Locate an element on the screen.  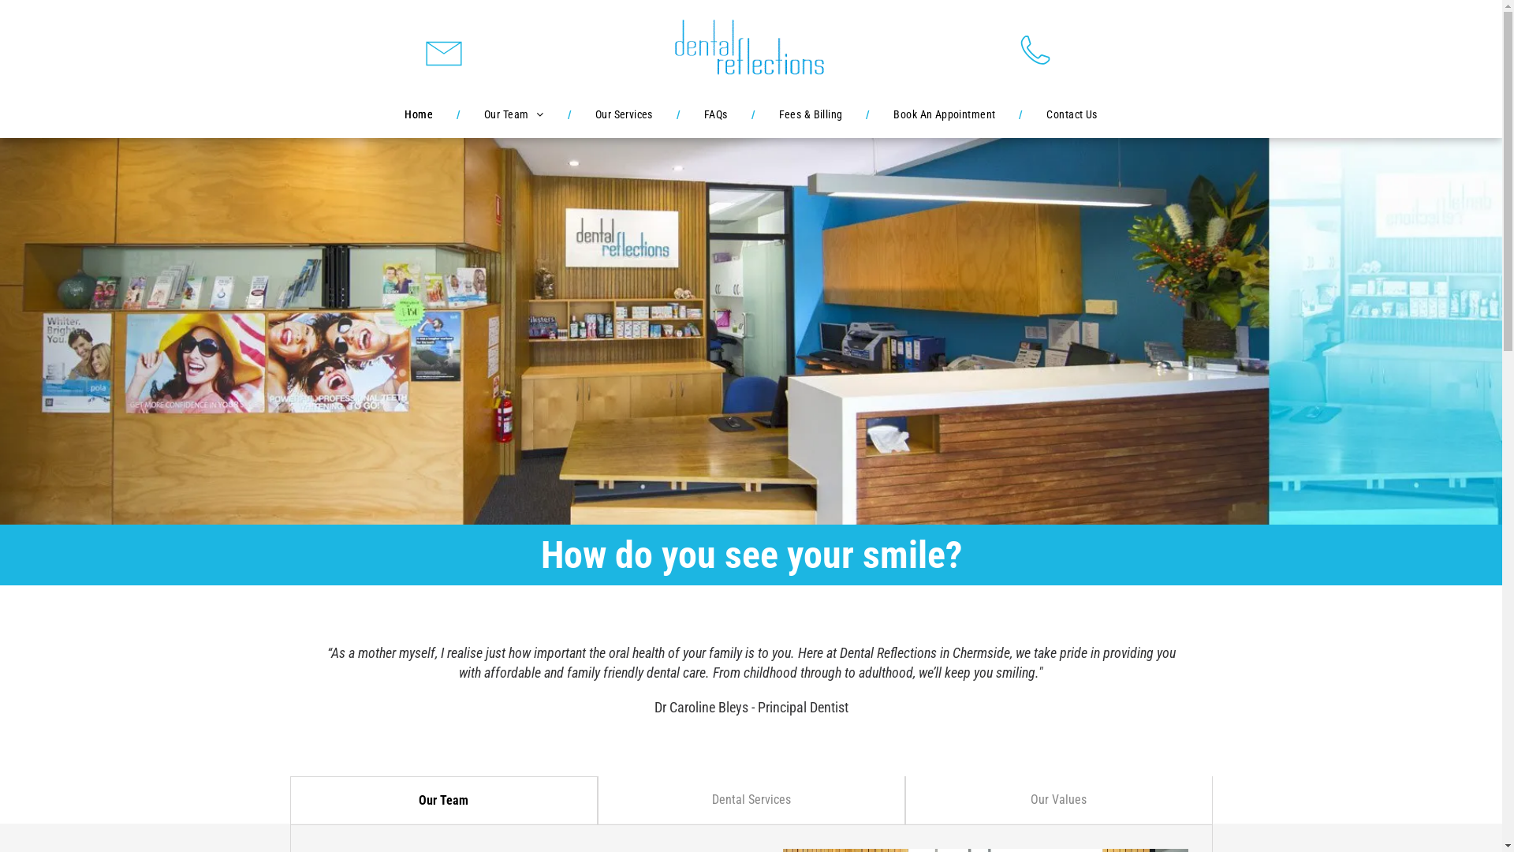
FAQs is located at coordinates (716, 114).